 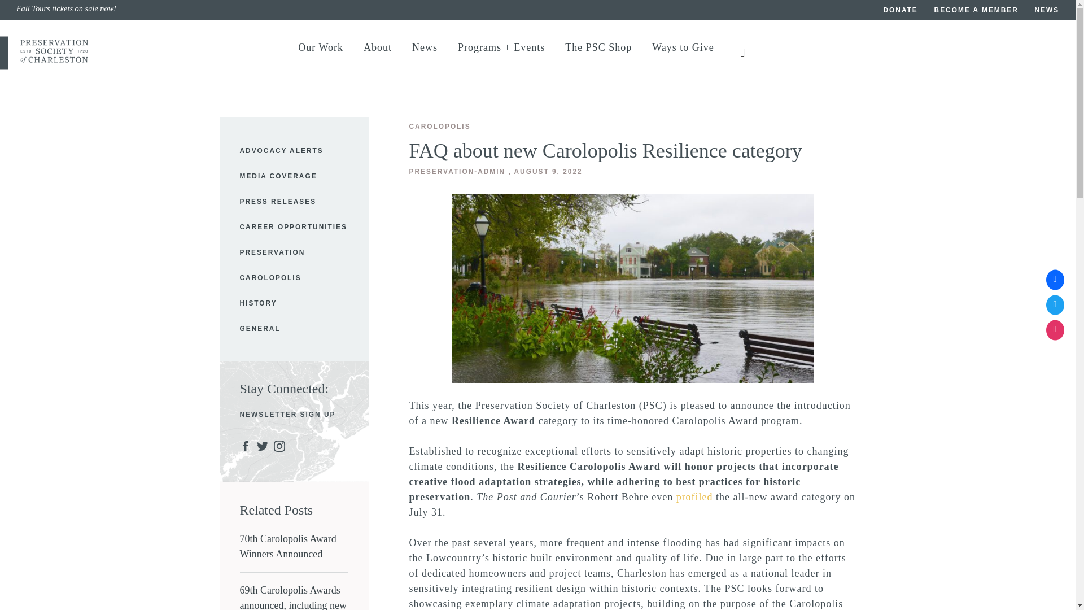 I want to click on About, so click(x=377, y=53).